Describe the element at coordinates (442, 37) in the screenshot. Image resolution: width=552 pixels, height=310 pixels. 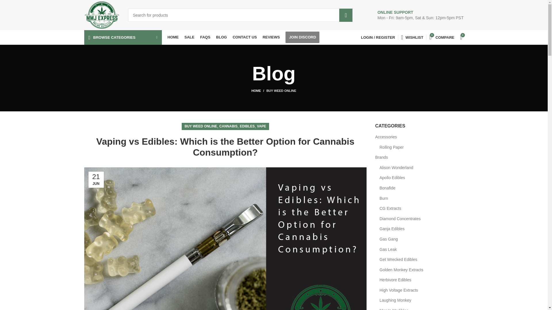
I see `Compare products` at that location.